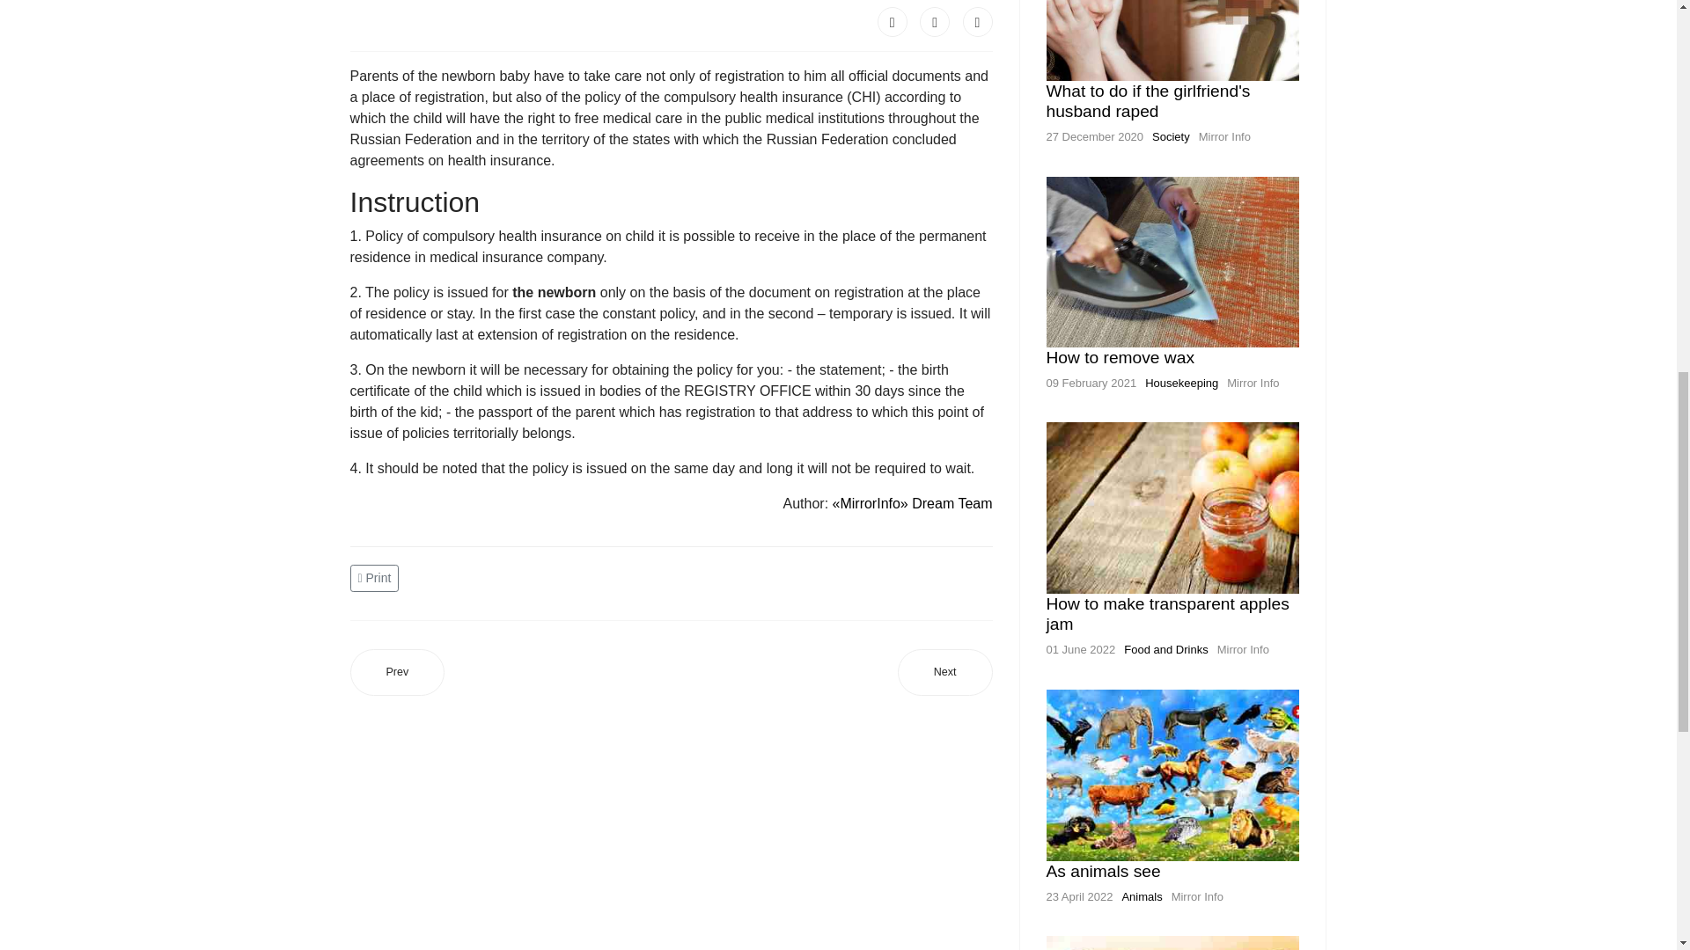 The width and height of the screenshot is (1690, 950). I want to click on LinkedIn, so click(978, 21).